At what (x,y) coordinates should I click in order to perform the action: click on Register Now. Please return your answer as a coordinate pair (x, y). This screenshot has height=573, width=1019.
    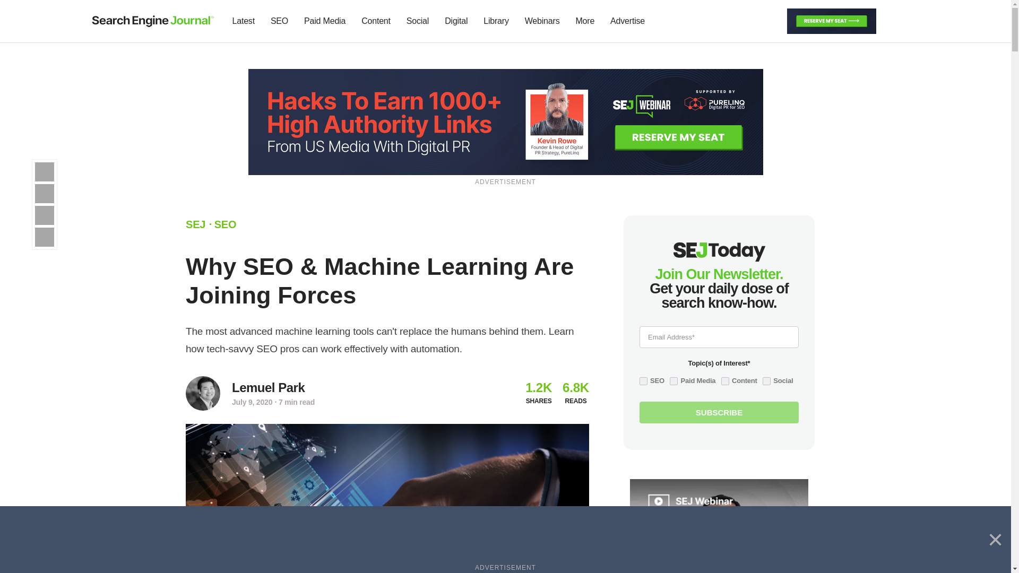
    Looking at the image, I should click on (719, 532).